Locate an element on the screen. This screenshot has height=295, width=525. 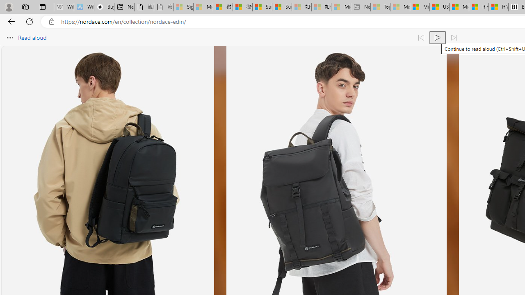
Microsoft account | Account Checkup - Sleeping is located at coordinates (341, 7).